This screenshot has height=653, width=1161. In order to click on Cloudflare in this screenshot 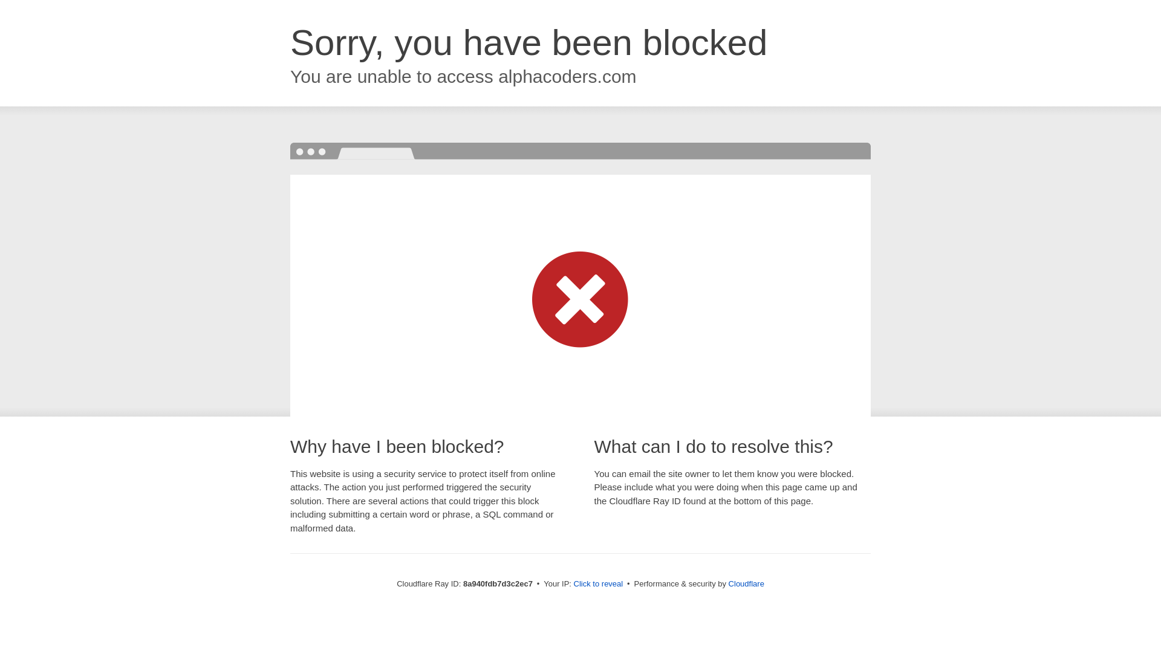, I will do `click(746, 583)`.